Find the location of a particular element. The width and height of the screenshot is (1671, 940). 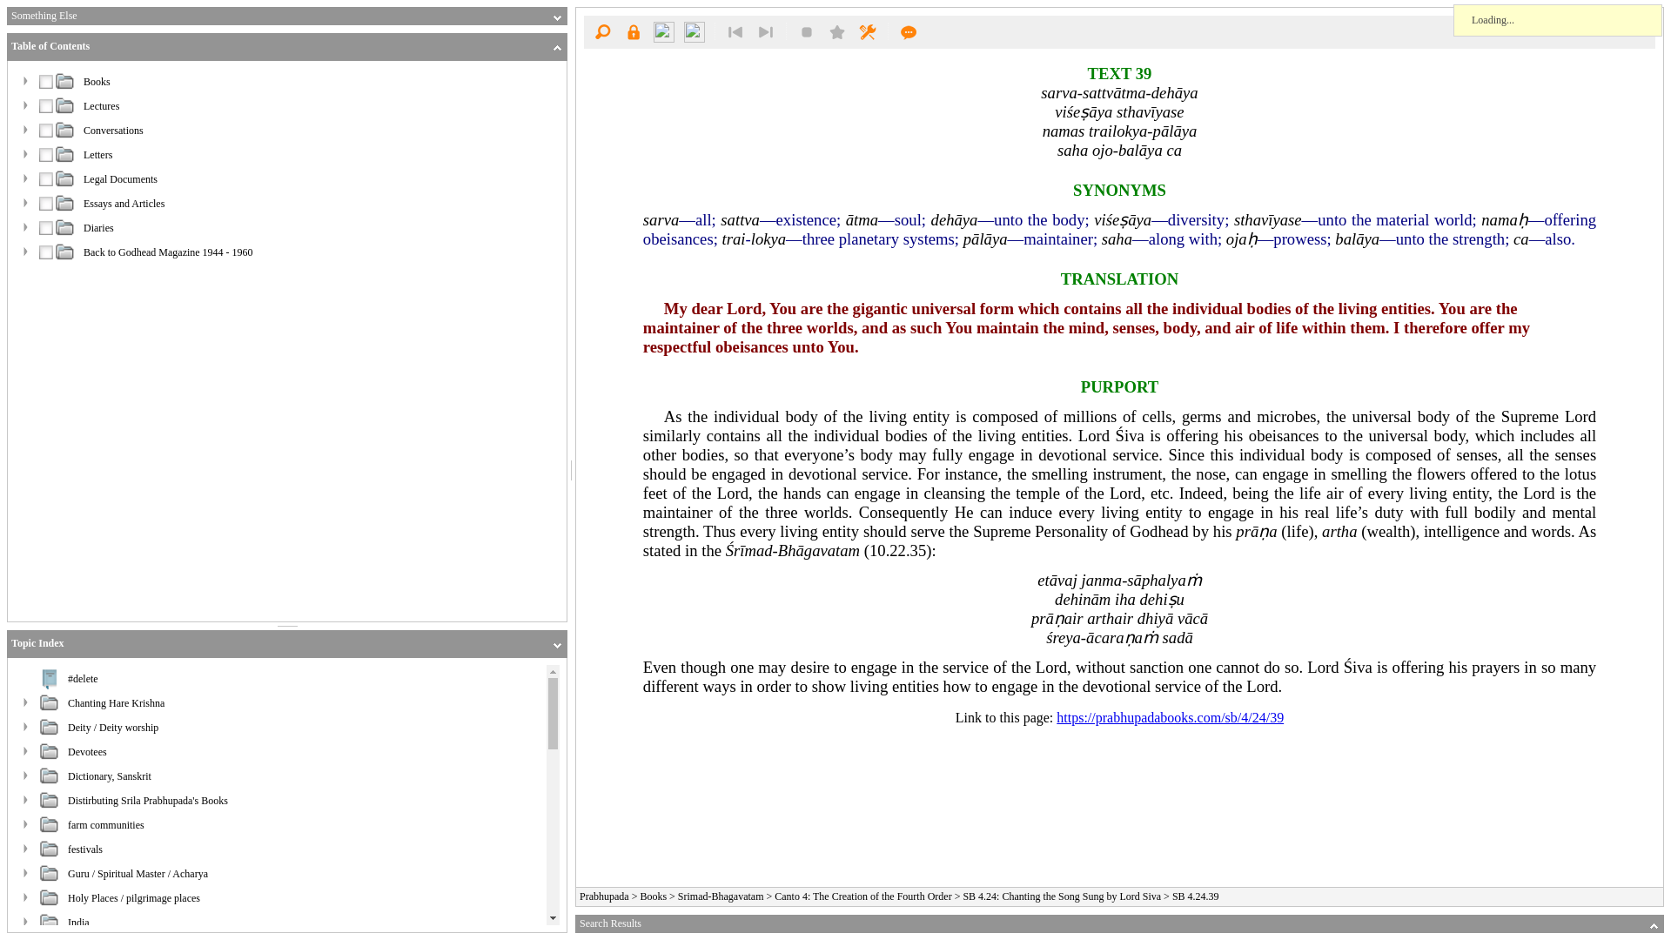

Highlight Text is located at coordinates (807, 31).